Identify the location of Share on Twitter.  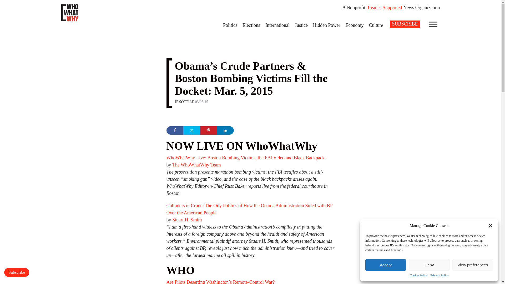
(191, 130).